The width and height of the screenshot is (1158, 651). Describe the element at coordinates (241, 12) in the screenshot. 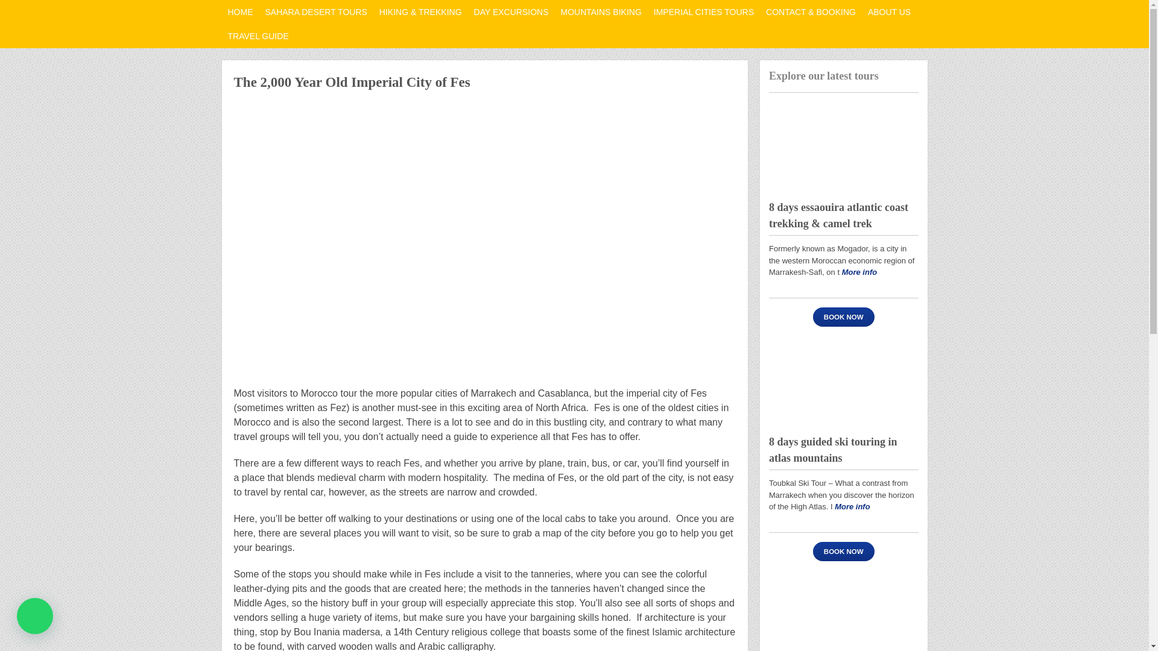

I see `HOME` at that location.